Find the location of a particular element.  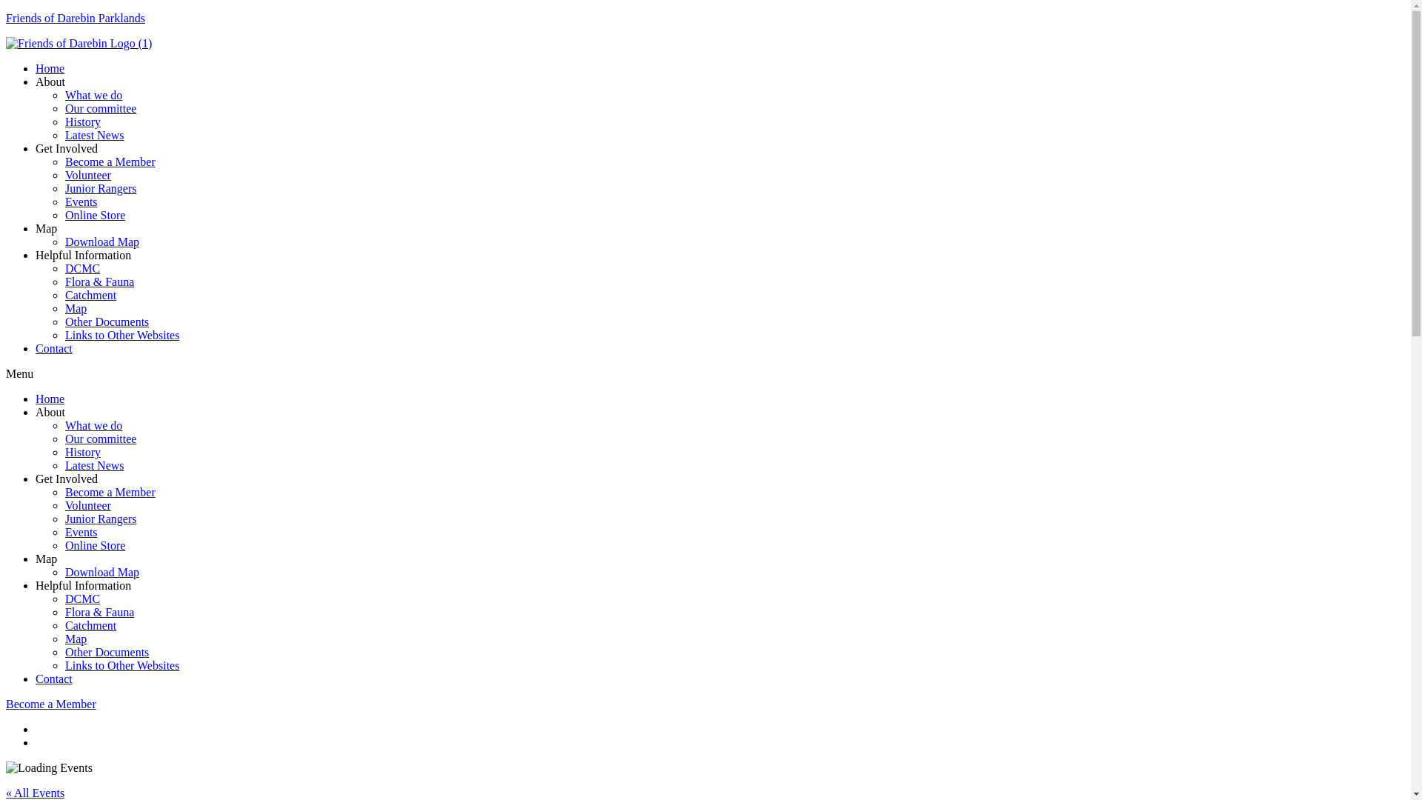

DCMC is located at coordinates (83, 599).